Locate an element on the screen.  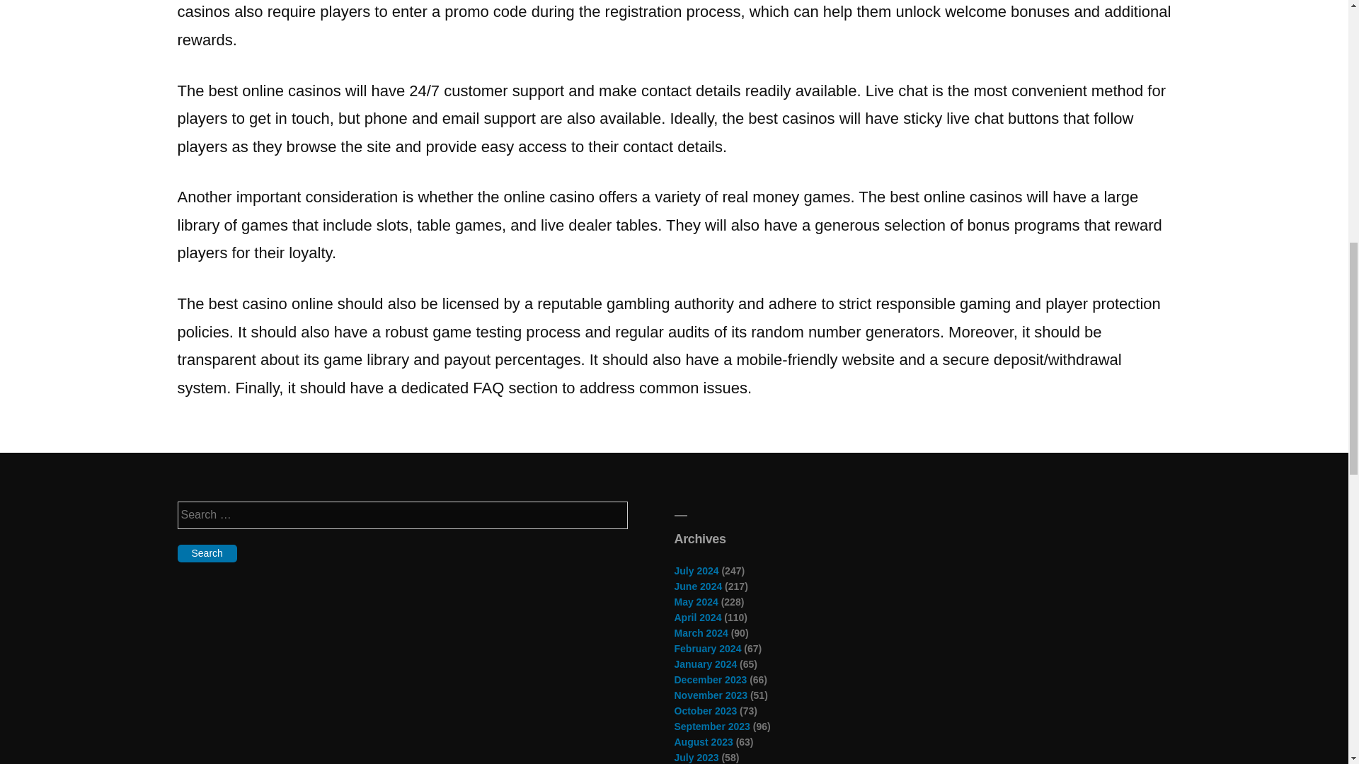
February 2024 is located at coordinates (707, 648).